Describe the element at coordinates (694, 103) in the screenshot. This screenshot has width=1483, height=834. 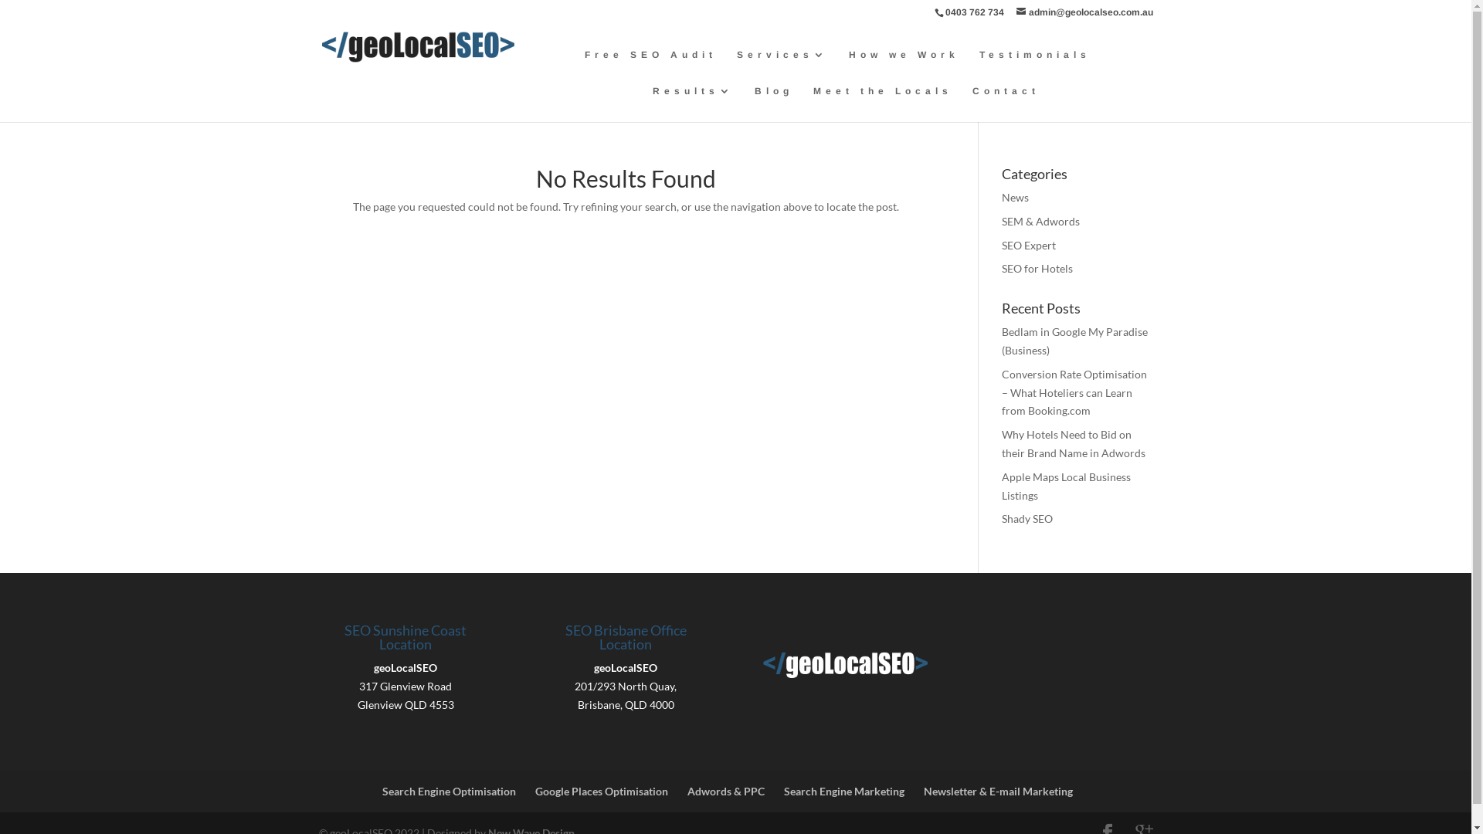
I see `Results` at that location.